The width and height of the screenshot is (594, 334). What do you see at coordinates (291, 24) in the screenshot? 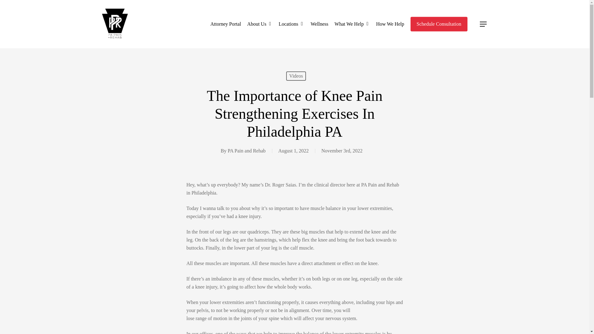
I see `Locations` at bounding box center [291, 24].